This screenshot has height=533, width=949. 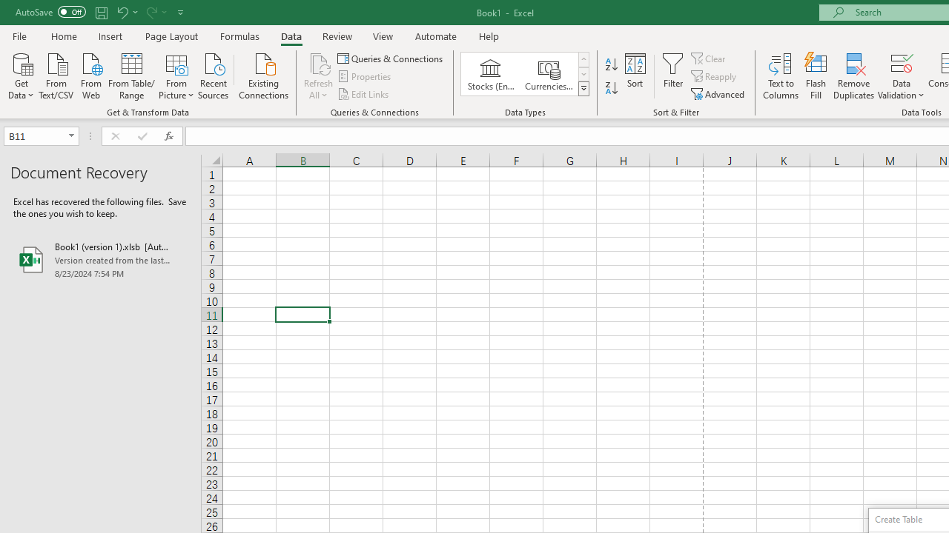 I want to click on Help, so click(x=489, y=36).